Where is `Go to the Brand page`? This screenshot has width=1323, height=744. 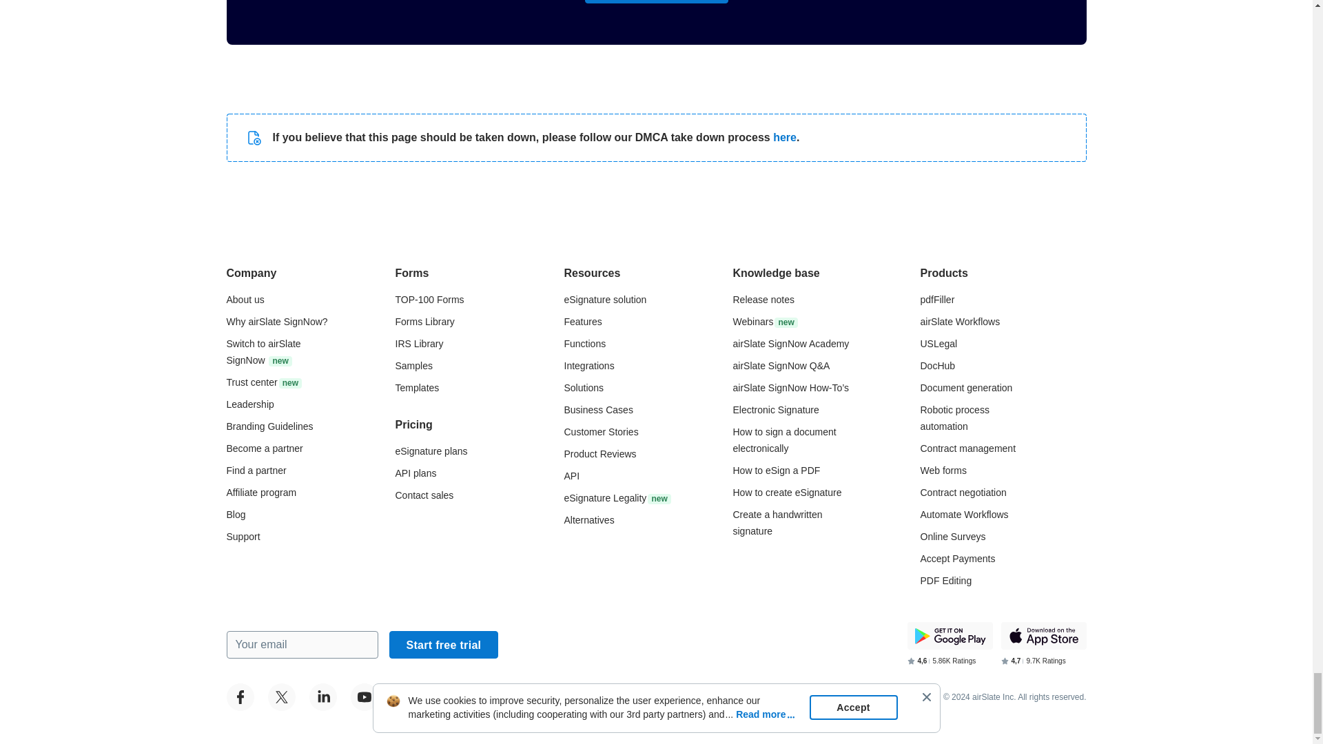 Go to the Brand page is located at coordinates (269, 426).